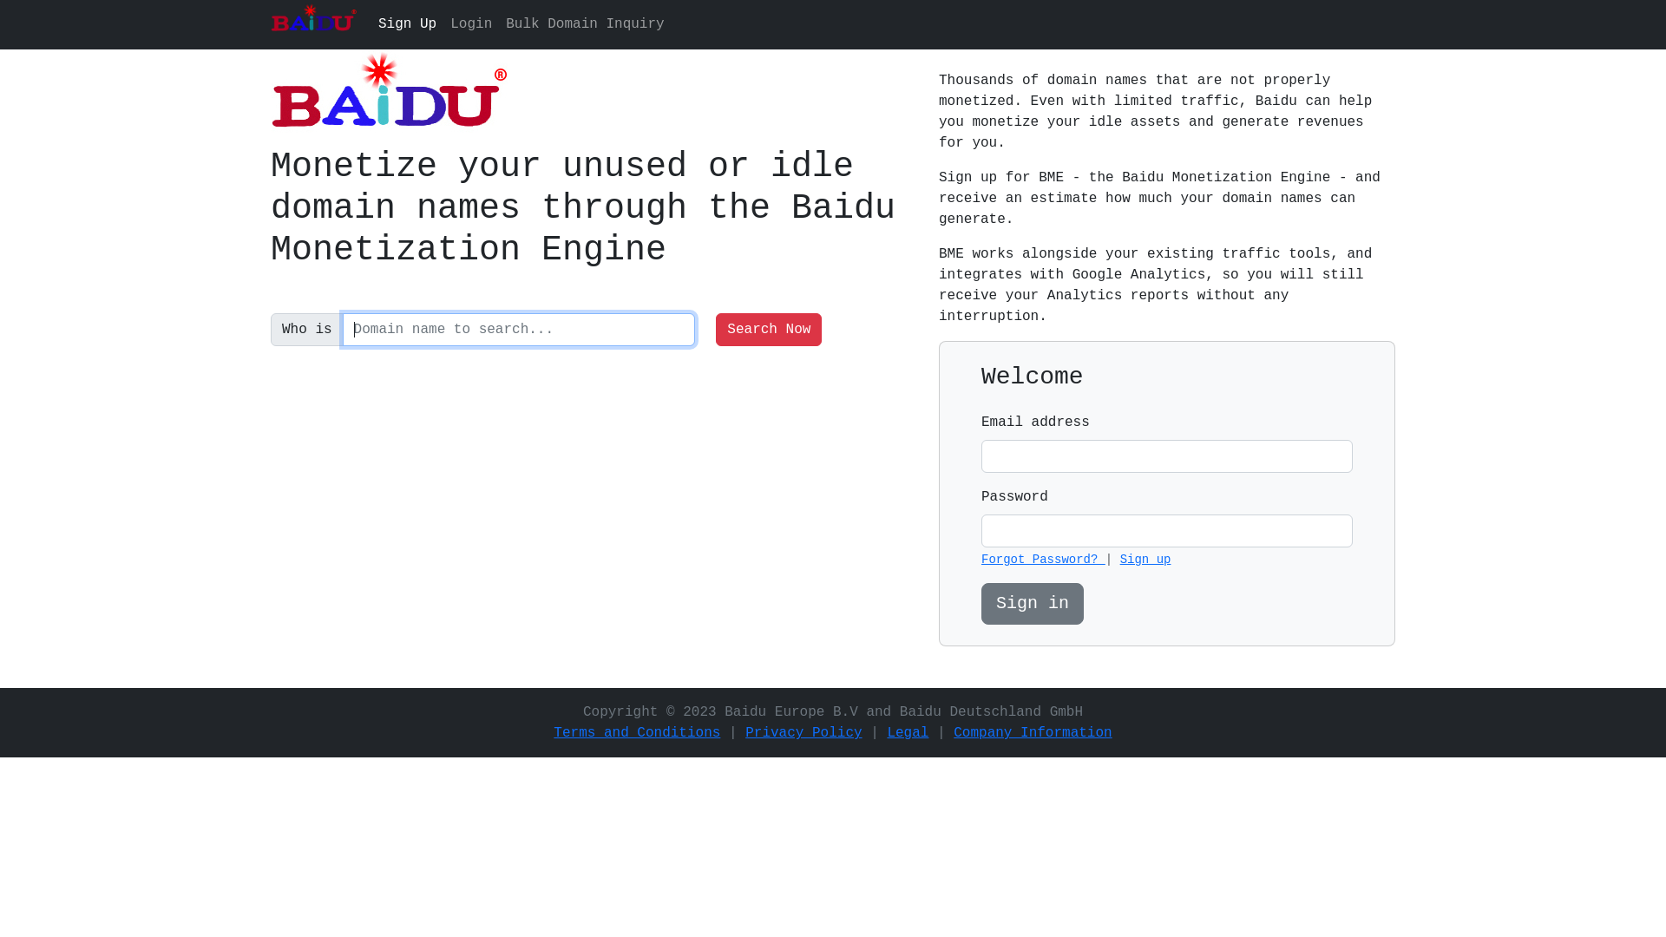 This screenshot has height=937, width=1666. I want to click on Privacy Policy, so click(803, 733).